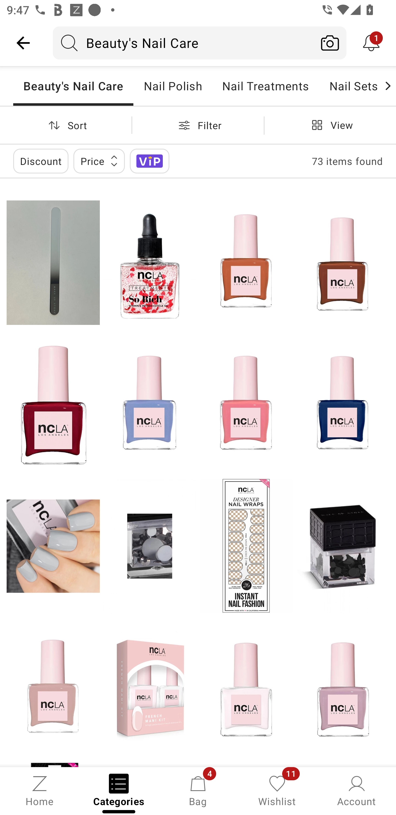  I want to click on Account, so click(356, 790).